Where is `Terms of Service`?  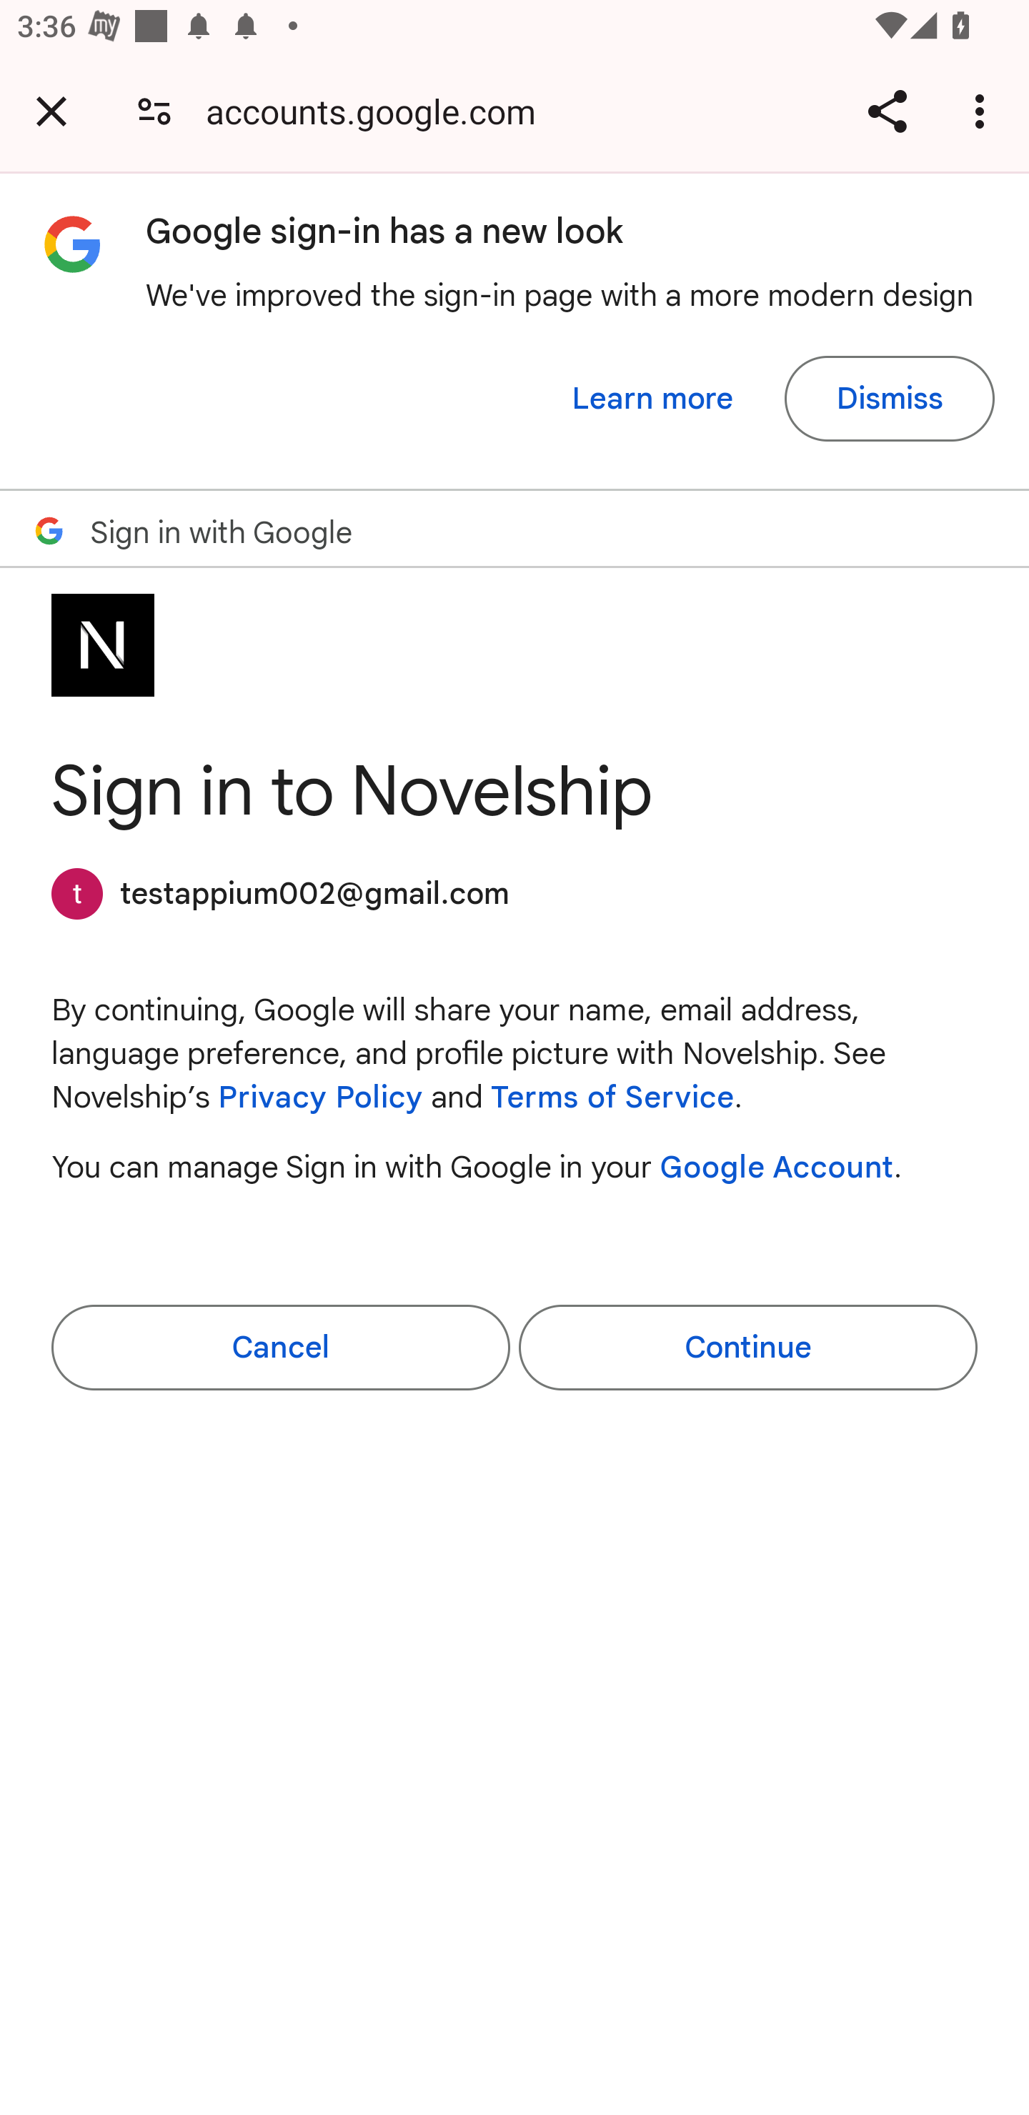 Terms of Service is located at coordinates (612, 1098).